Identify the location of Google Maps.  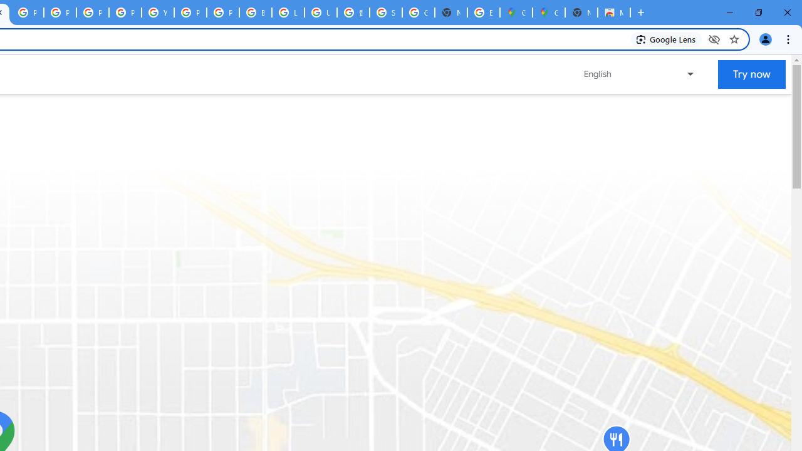
(549, 13).